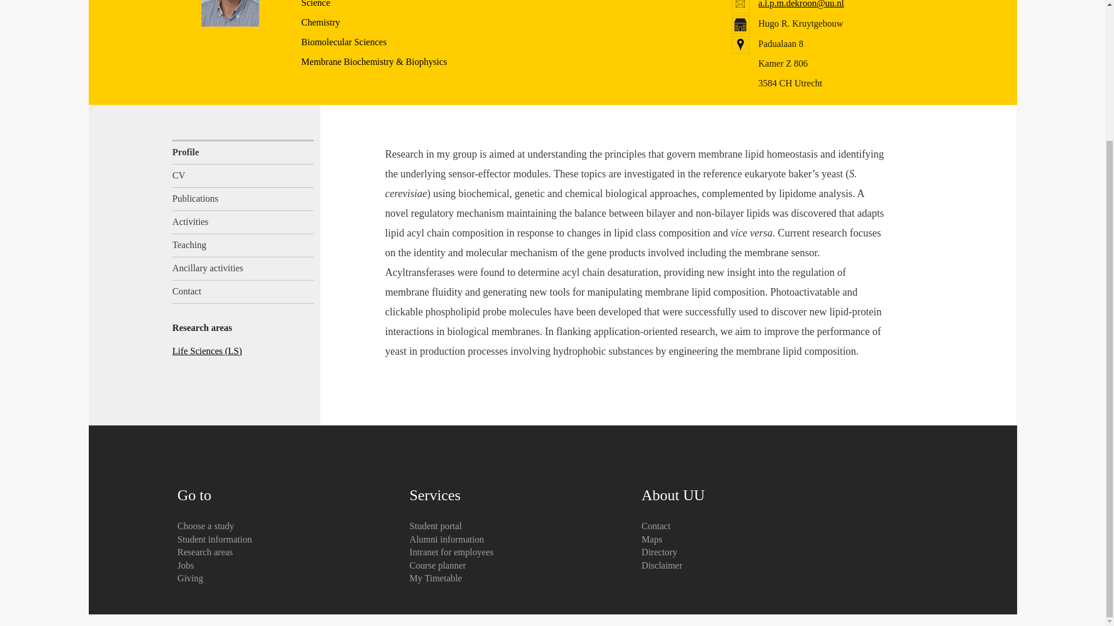  What do you see at coordinates (214, 539) in the screenshot?
I see `Student information` at bounding box center [214, 539].